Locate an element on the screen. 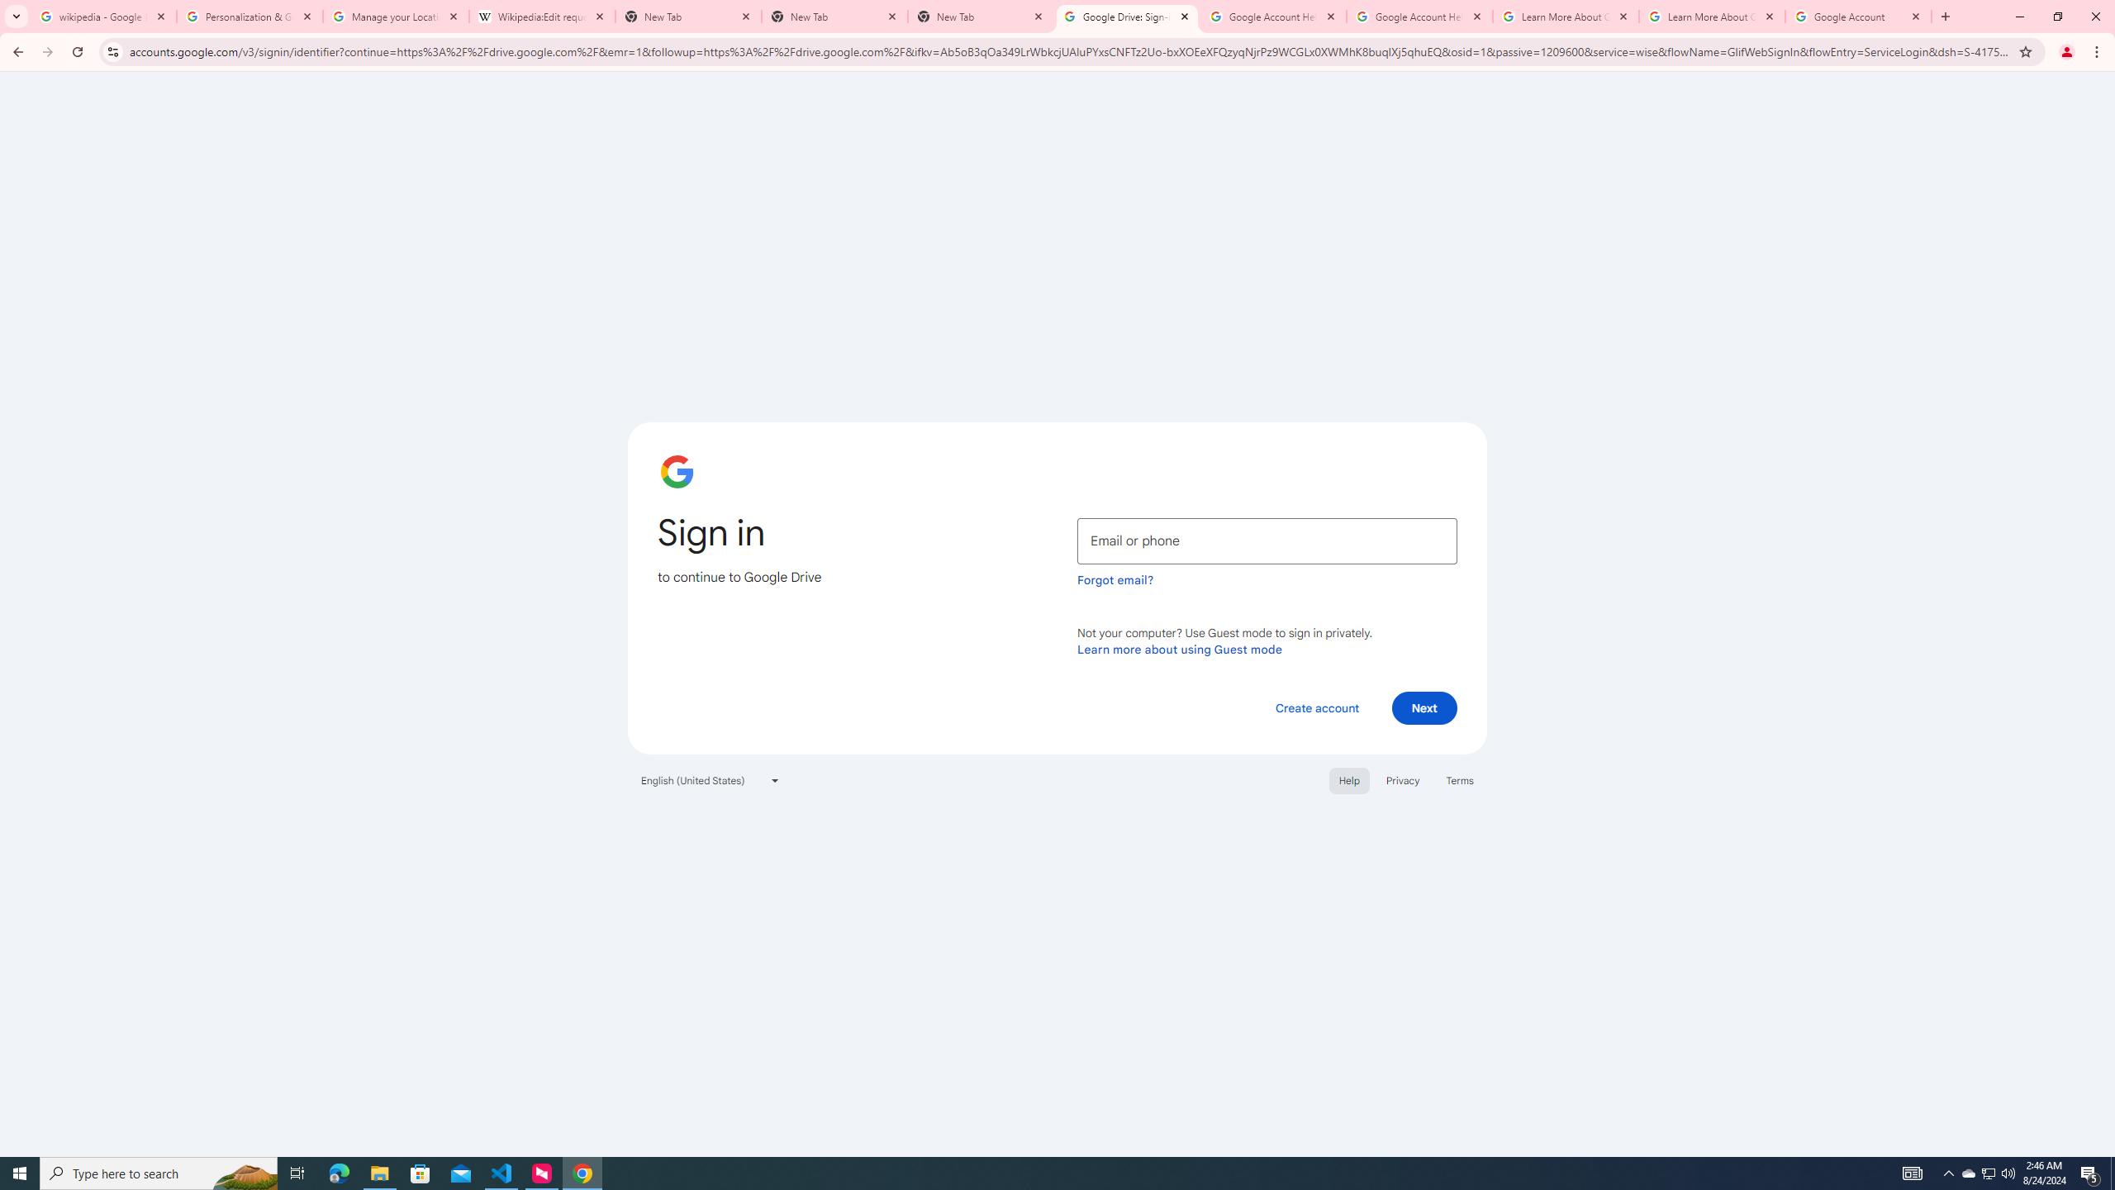  New Tab is located at coordinates (834, 17).